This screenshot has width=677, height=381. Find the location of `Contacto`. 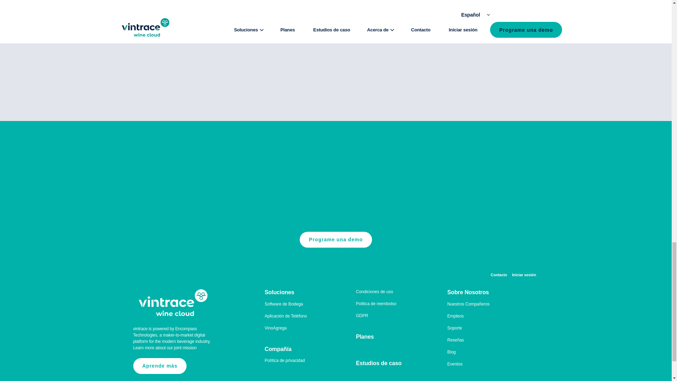

Contacto is located at coordinates (499, 275).